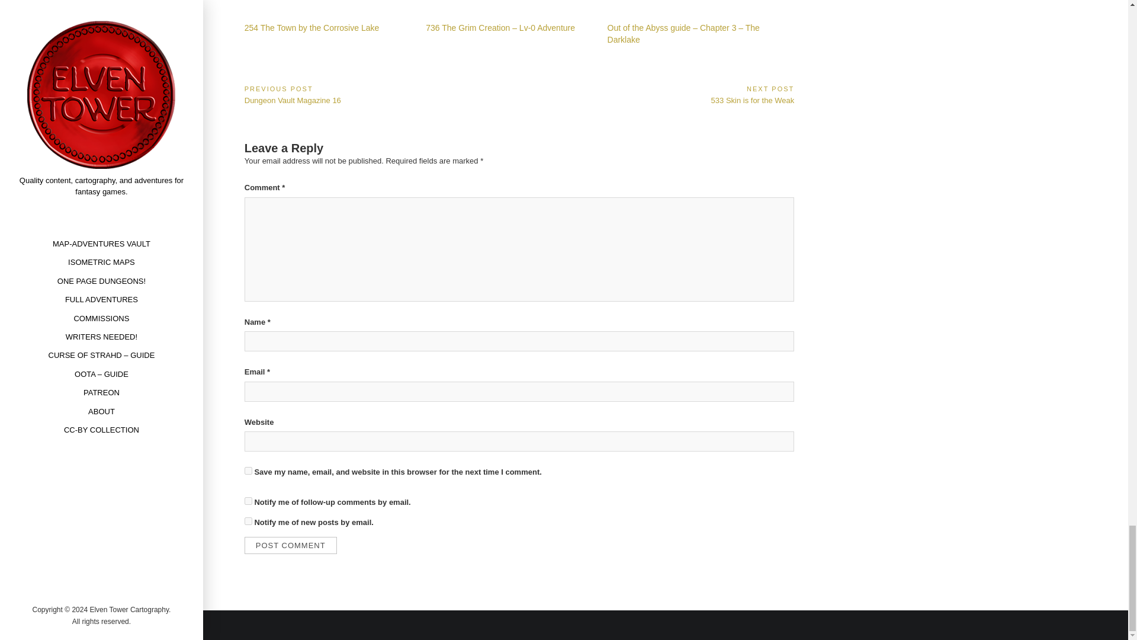  I want to click on subscribe, so click(248, 520).